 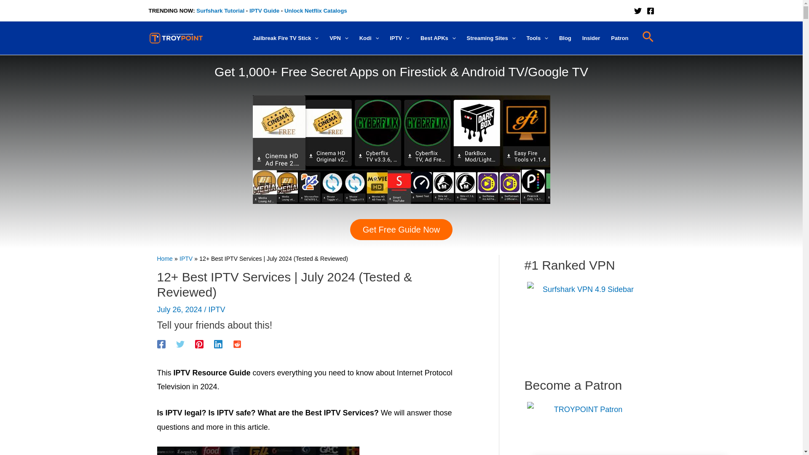 I want to click on IPTV Guide, so click(x=264, y=11).